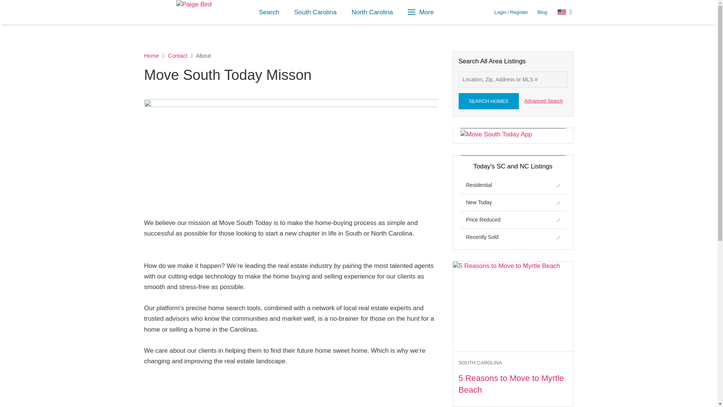 The height and width of the screenshot is (407, 723). I want to click on South Carolina, so click(315, 12).